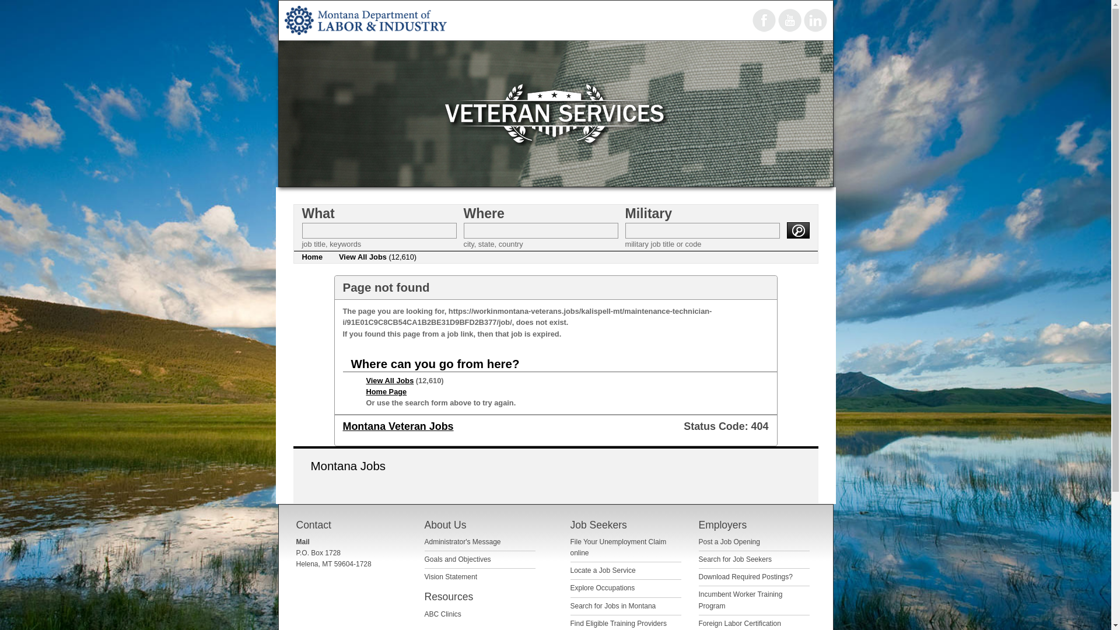  Describe the element at coordinates (462, 542) in the screenshot. I see `Administrator's Message` at that location.